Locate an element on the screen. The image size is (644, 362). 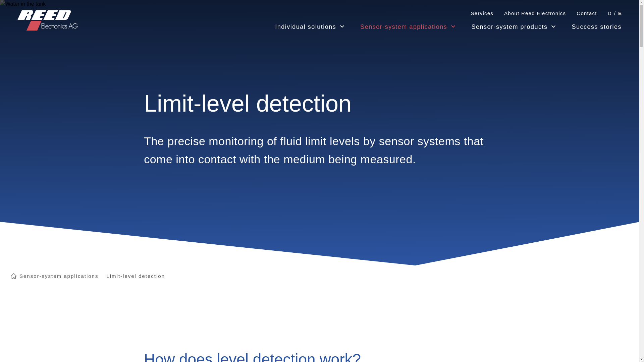
Sensor-system products is located at coordinates (509, 27).